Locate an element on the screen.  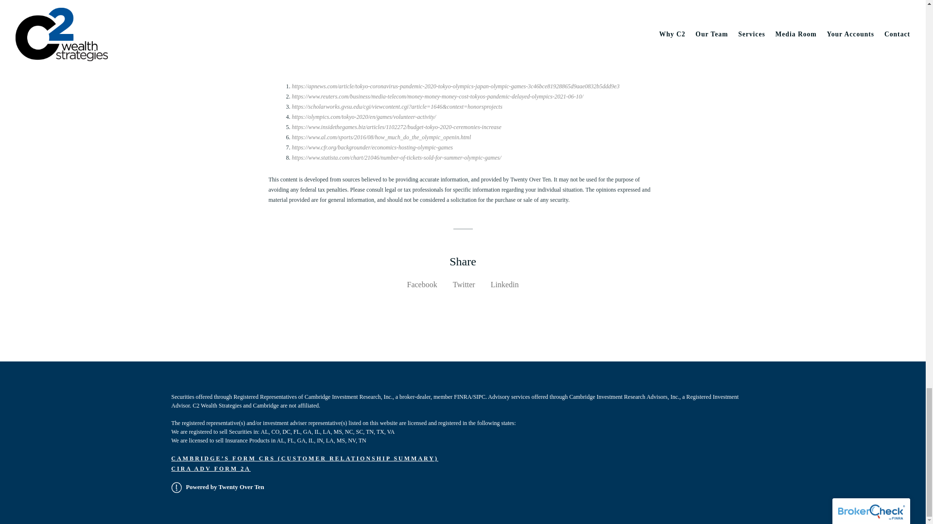
CIRA ADV FORM 2A is located at coordinates (210, 469).